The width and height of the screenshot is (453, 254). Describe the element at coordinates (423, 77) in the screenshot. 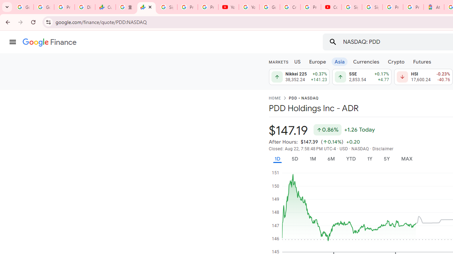

I see `HSI 17,600.24 Down by 0.26% -40.76` at that location.